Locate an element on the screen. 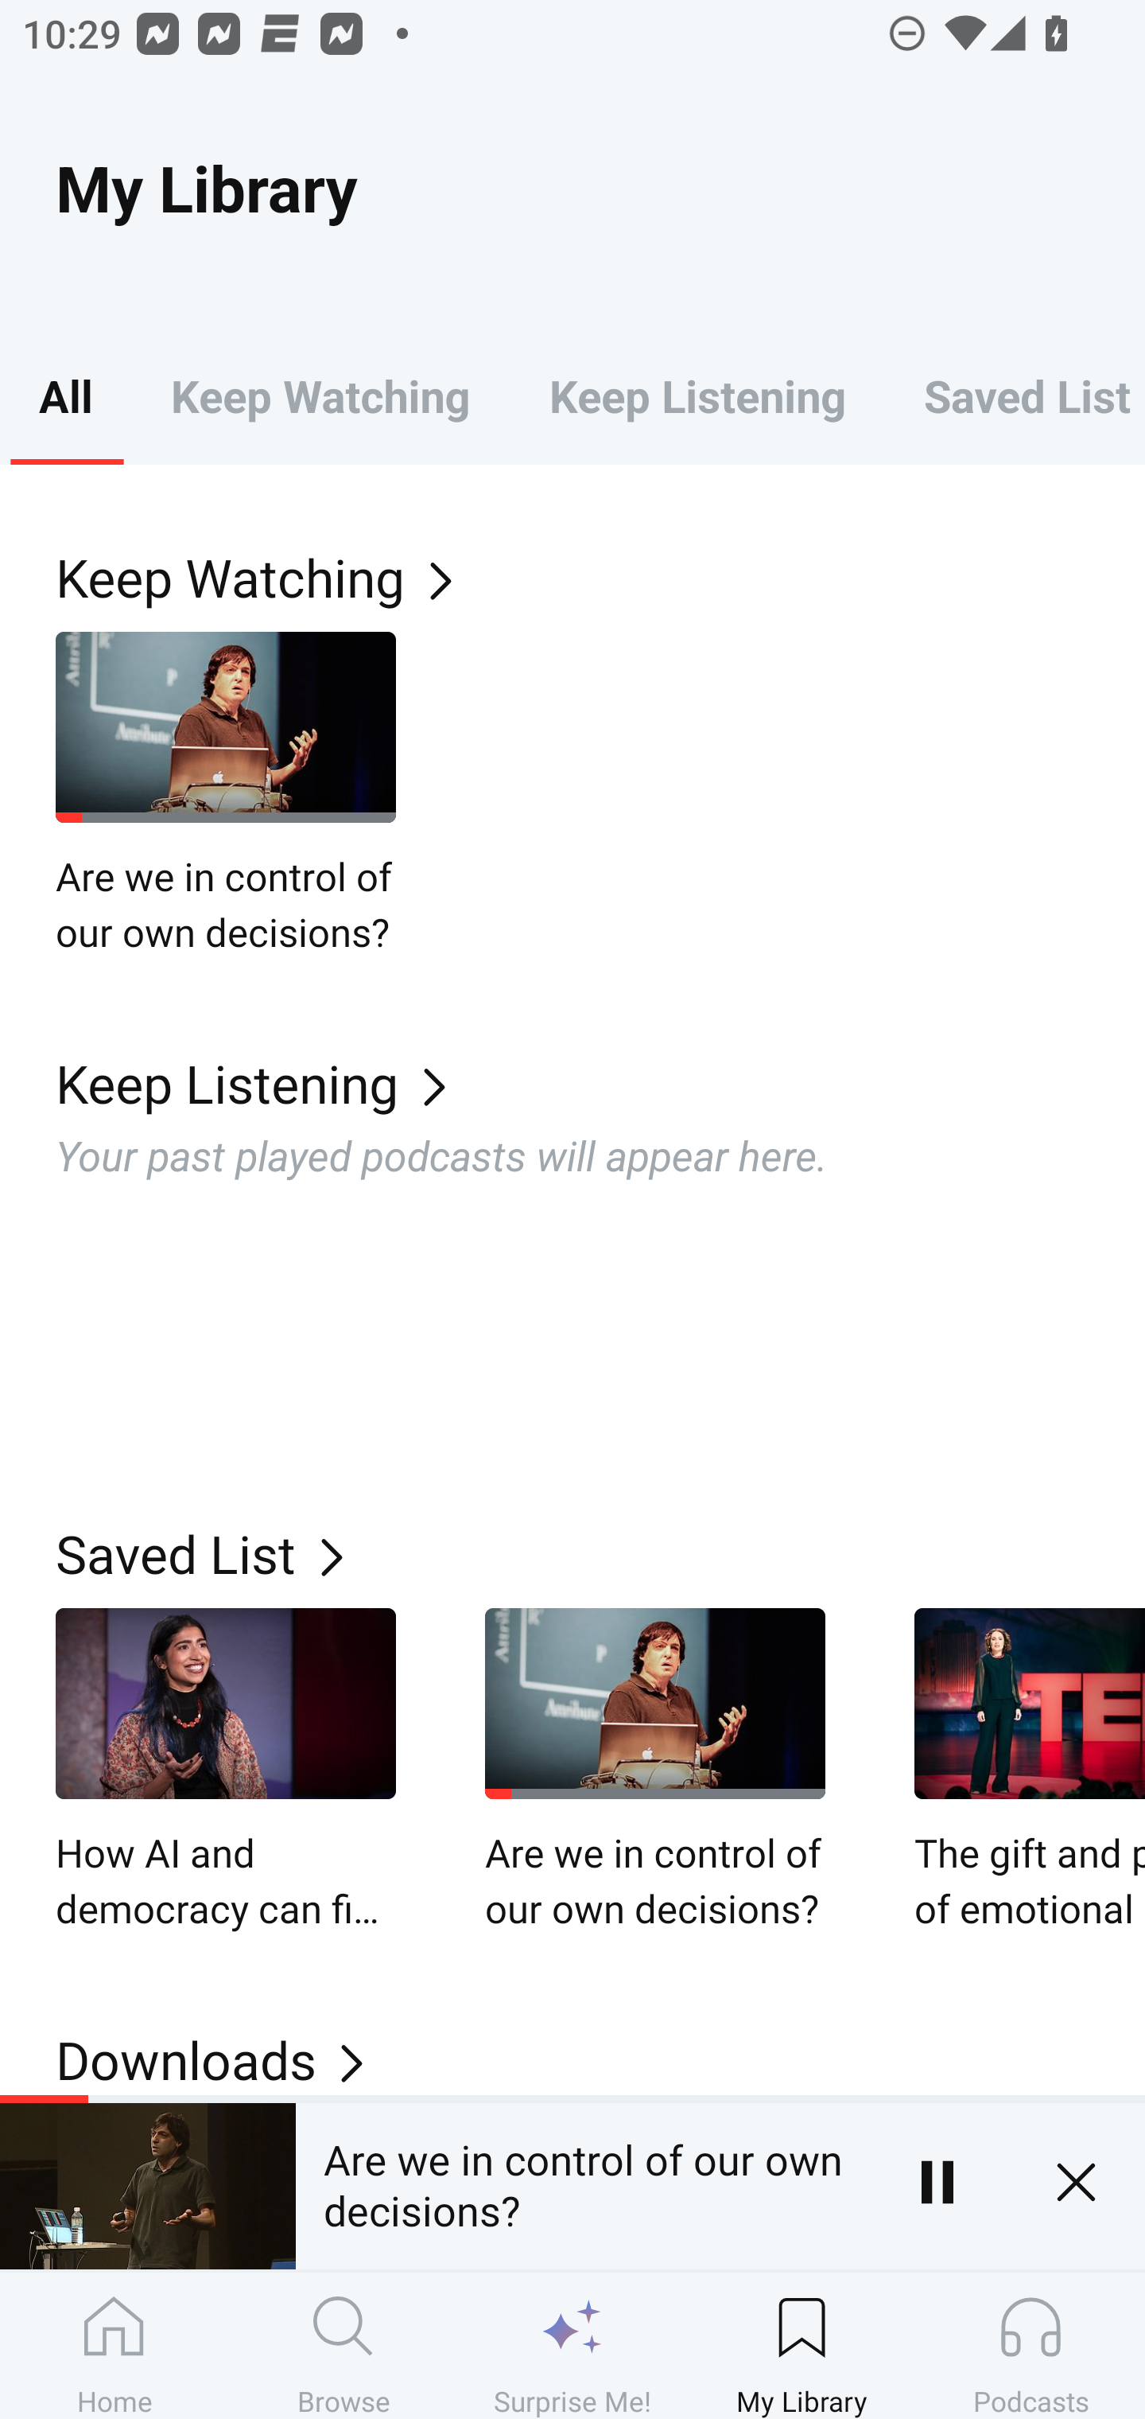 The width and height of the screenshot is (1145, 2419). Home is located at coordinates (114, 2345).